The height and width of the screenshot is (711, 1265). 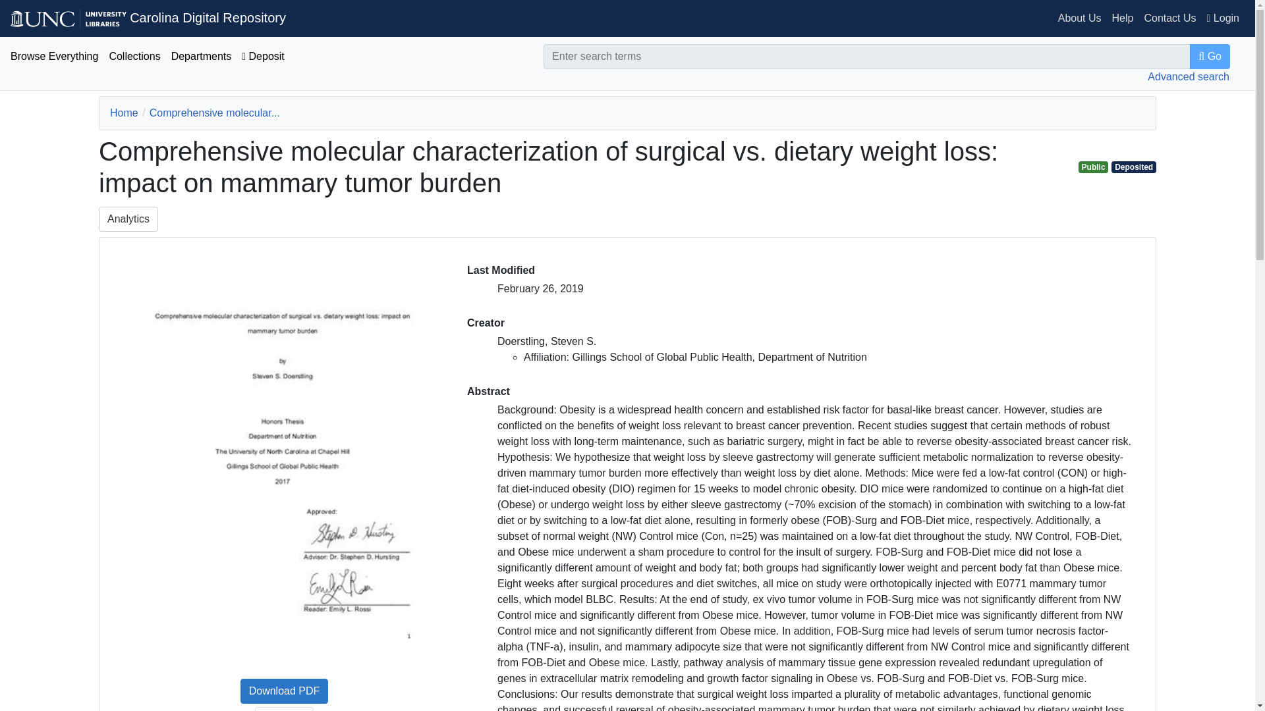 I want to click on Home, so click(x=124, y=113).